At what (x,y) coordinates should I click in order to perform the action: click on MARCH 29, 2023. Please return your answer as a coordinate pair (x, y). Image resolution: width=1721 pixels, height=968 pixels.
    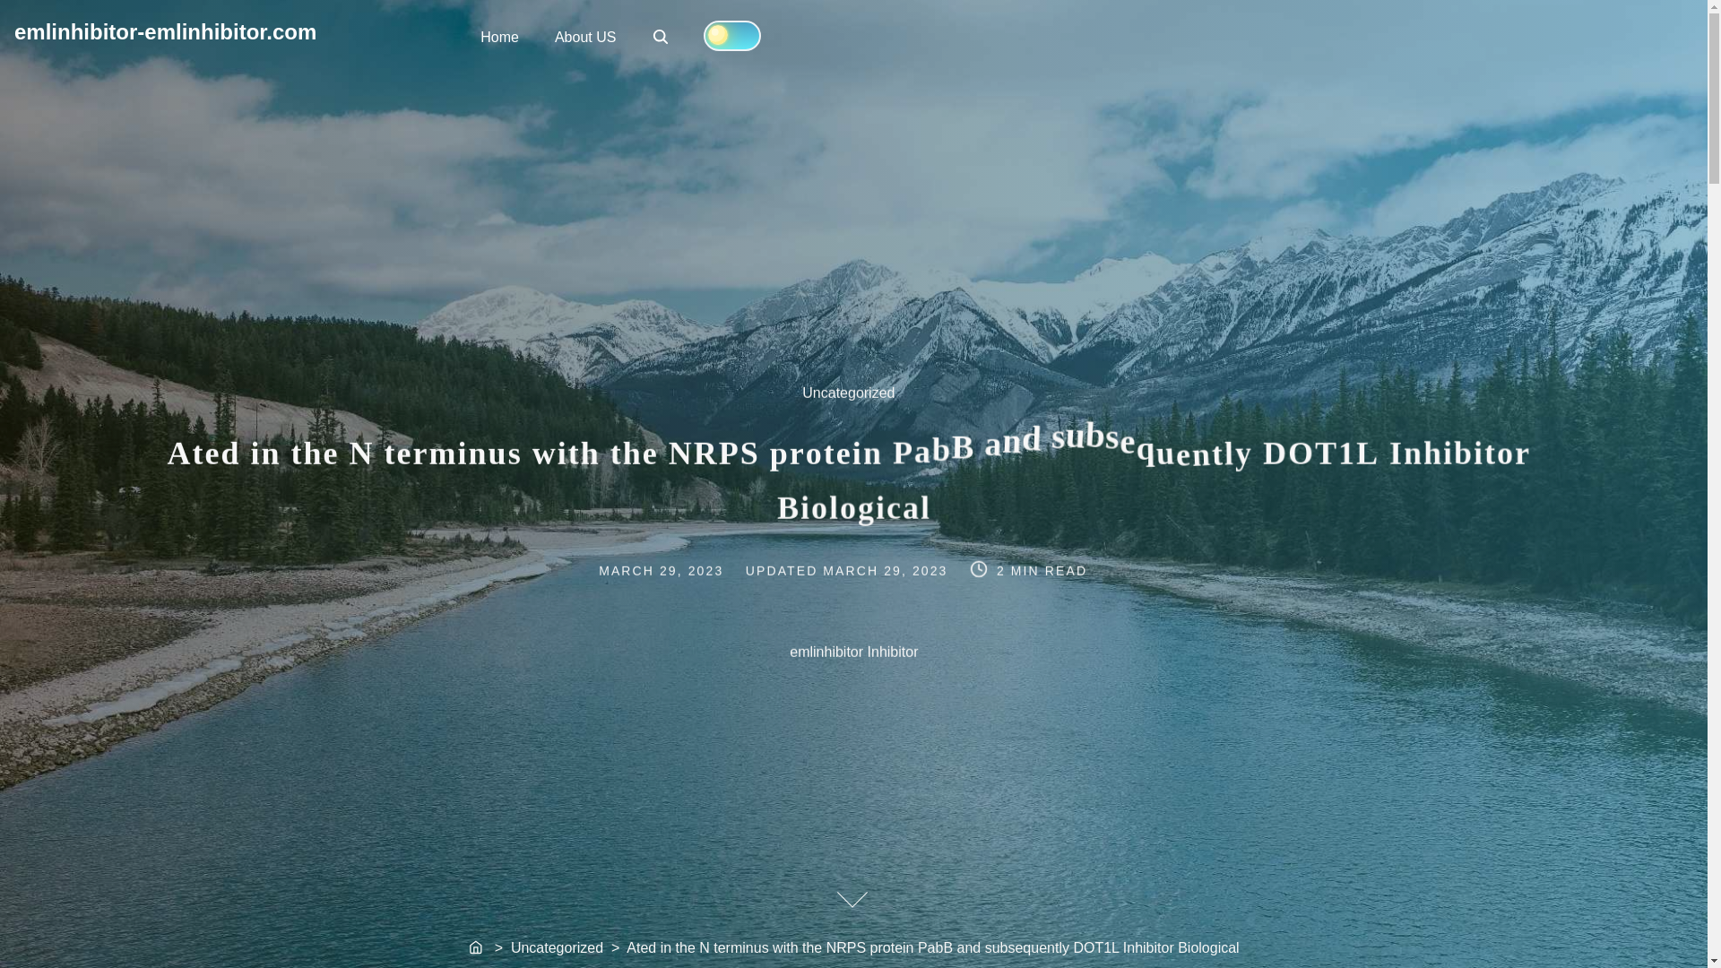
    Looking at the image, I should click on (886, 568).